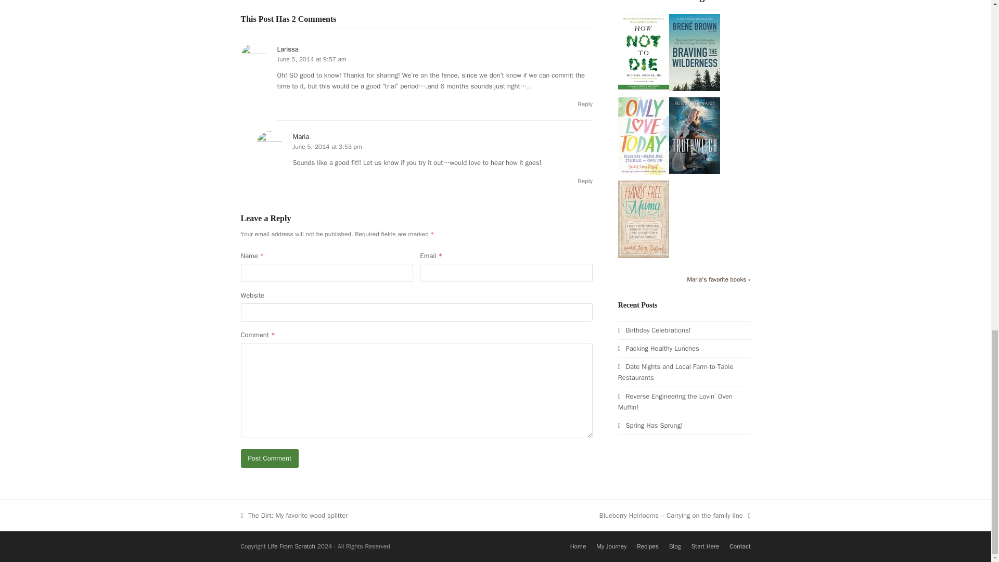  What do you see at coordinates (270, 458) in the screenshot?
I see `Post Comment` at bounding box center [270, 458].